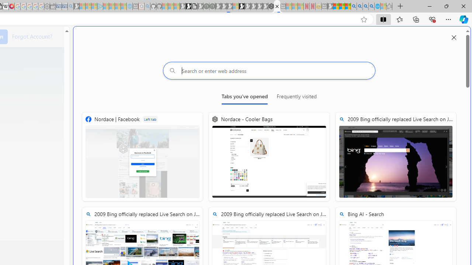 The width and height of the screenshot is (472, 265). What do you see at coordinates (269, 71) in the screenshot?
I see `Search or enter web address` at bounding box center [269, 71].